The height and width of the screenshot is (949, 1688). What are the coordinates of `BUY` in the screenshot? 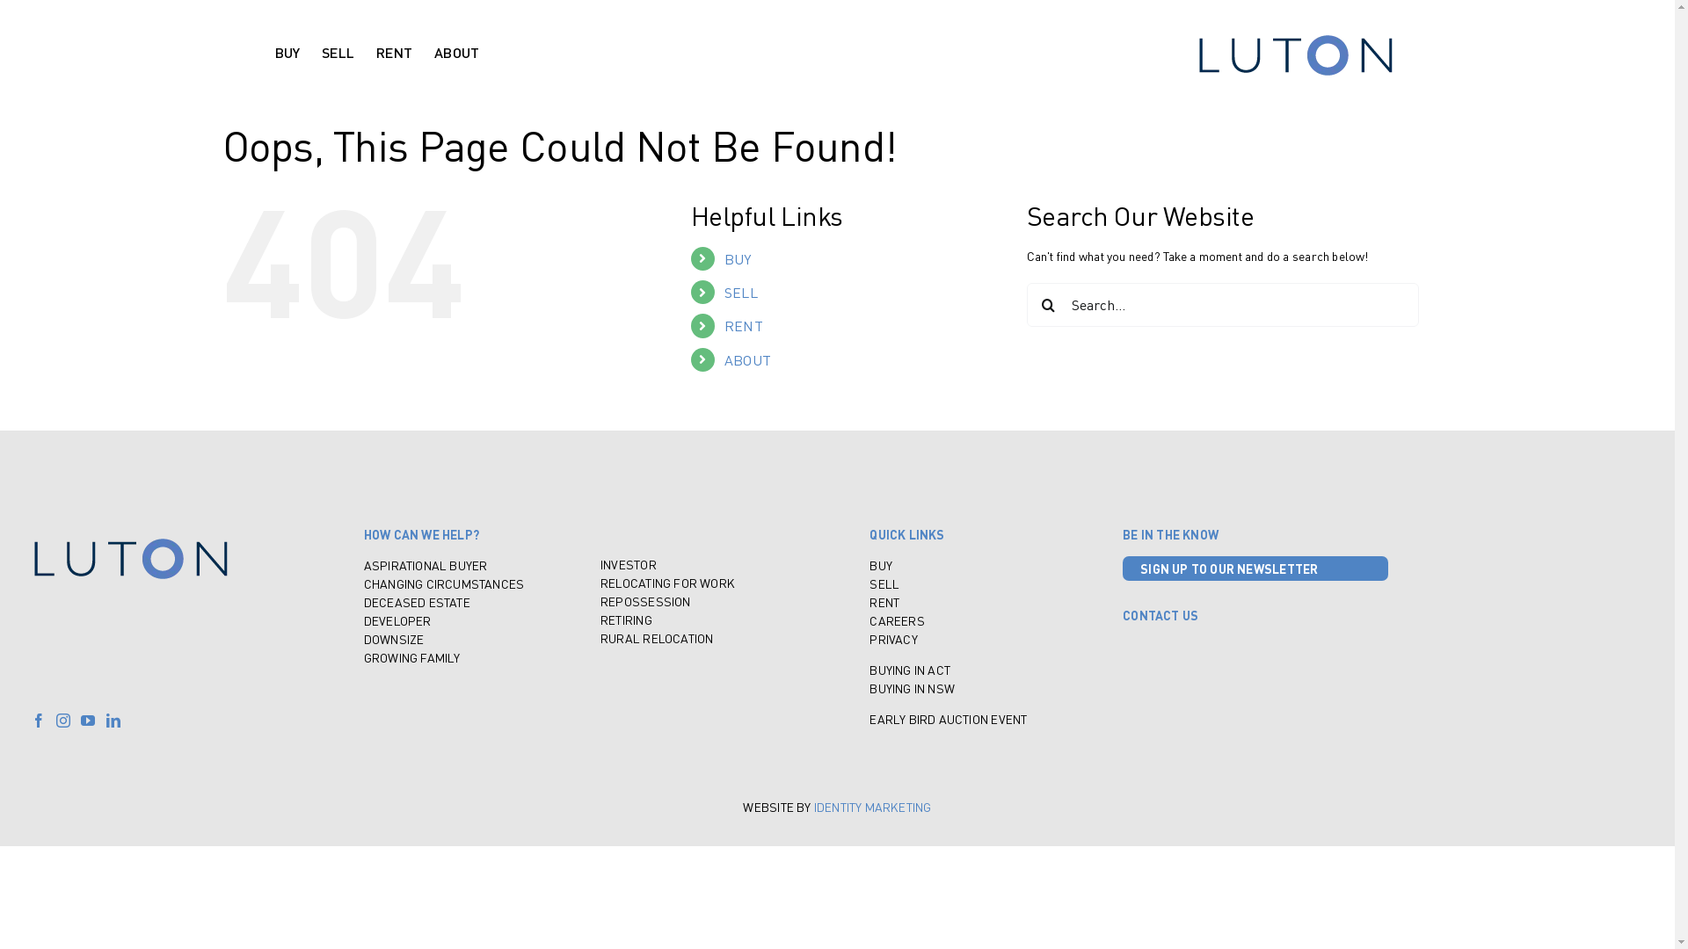 It's located at (881, 565).